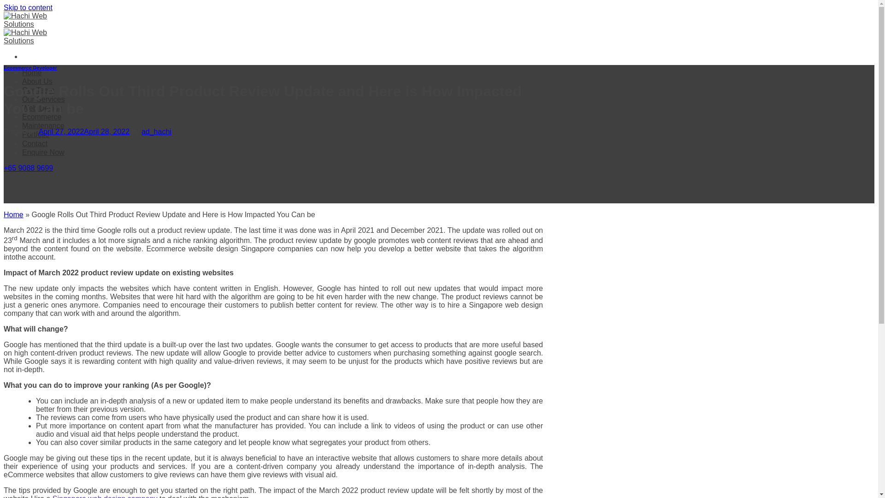 This screenshot has height=498, width=885. What do you see at coordinates (42, 108) in the screenshot?
I see `Web Design` at bounding box center [42, 108].